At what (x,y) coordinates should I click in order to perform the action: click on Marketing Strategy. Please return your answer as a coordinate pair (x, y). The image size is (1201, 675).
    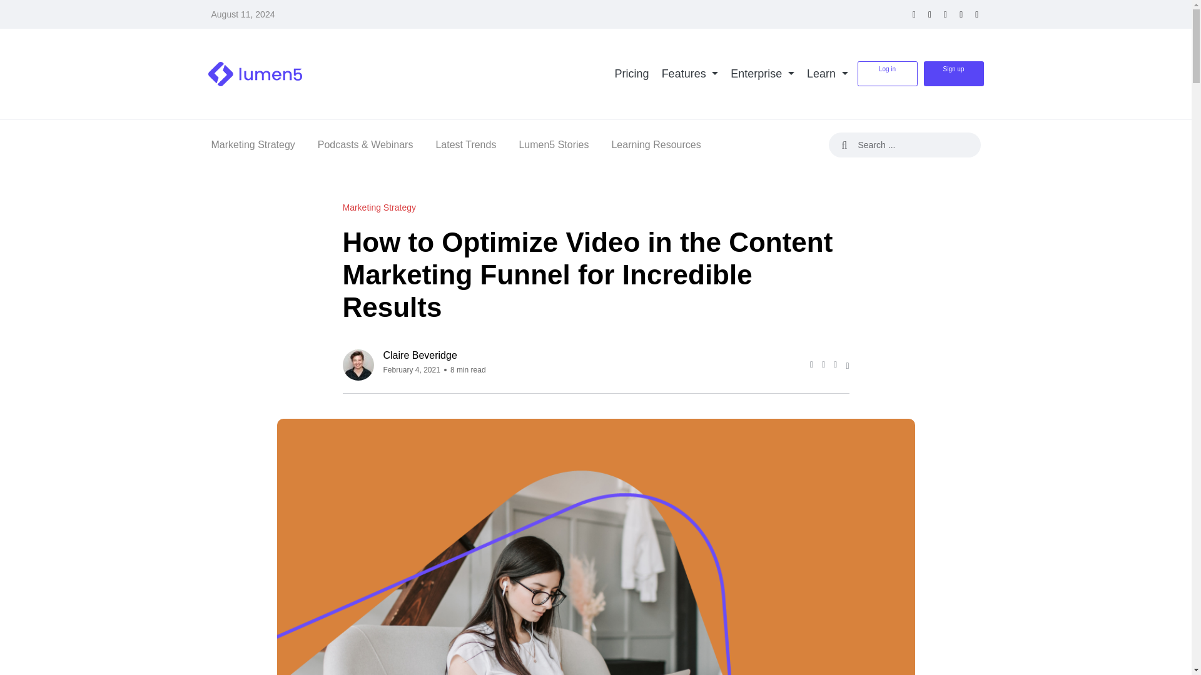
    Looking at the image, I should click on (379, 207).